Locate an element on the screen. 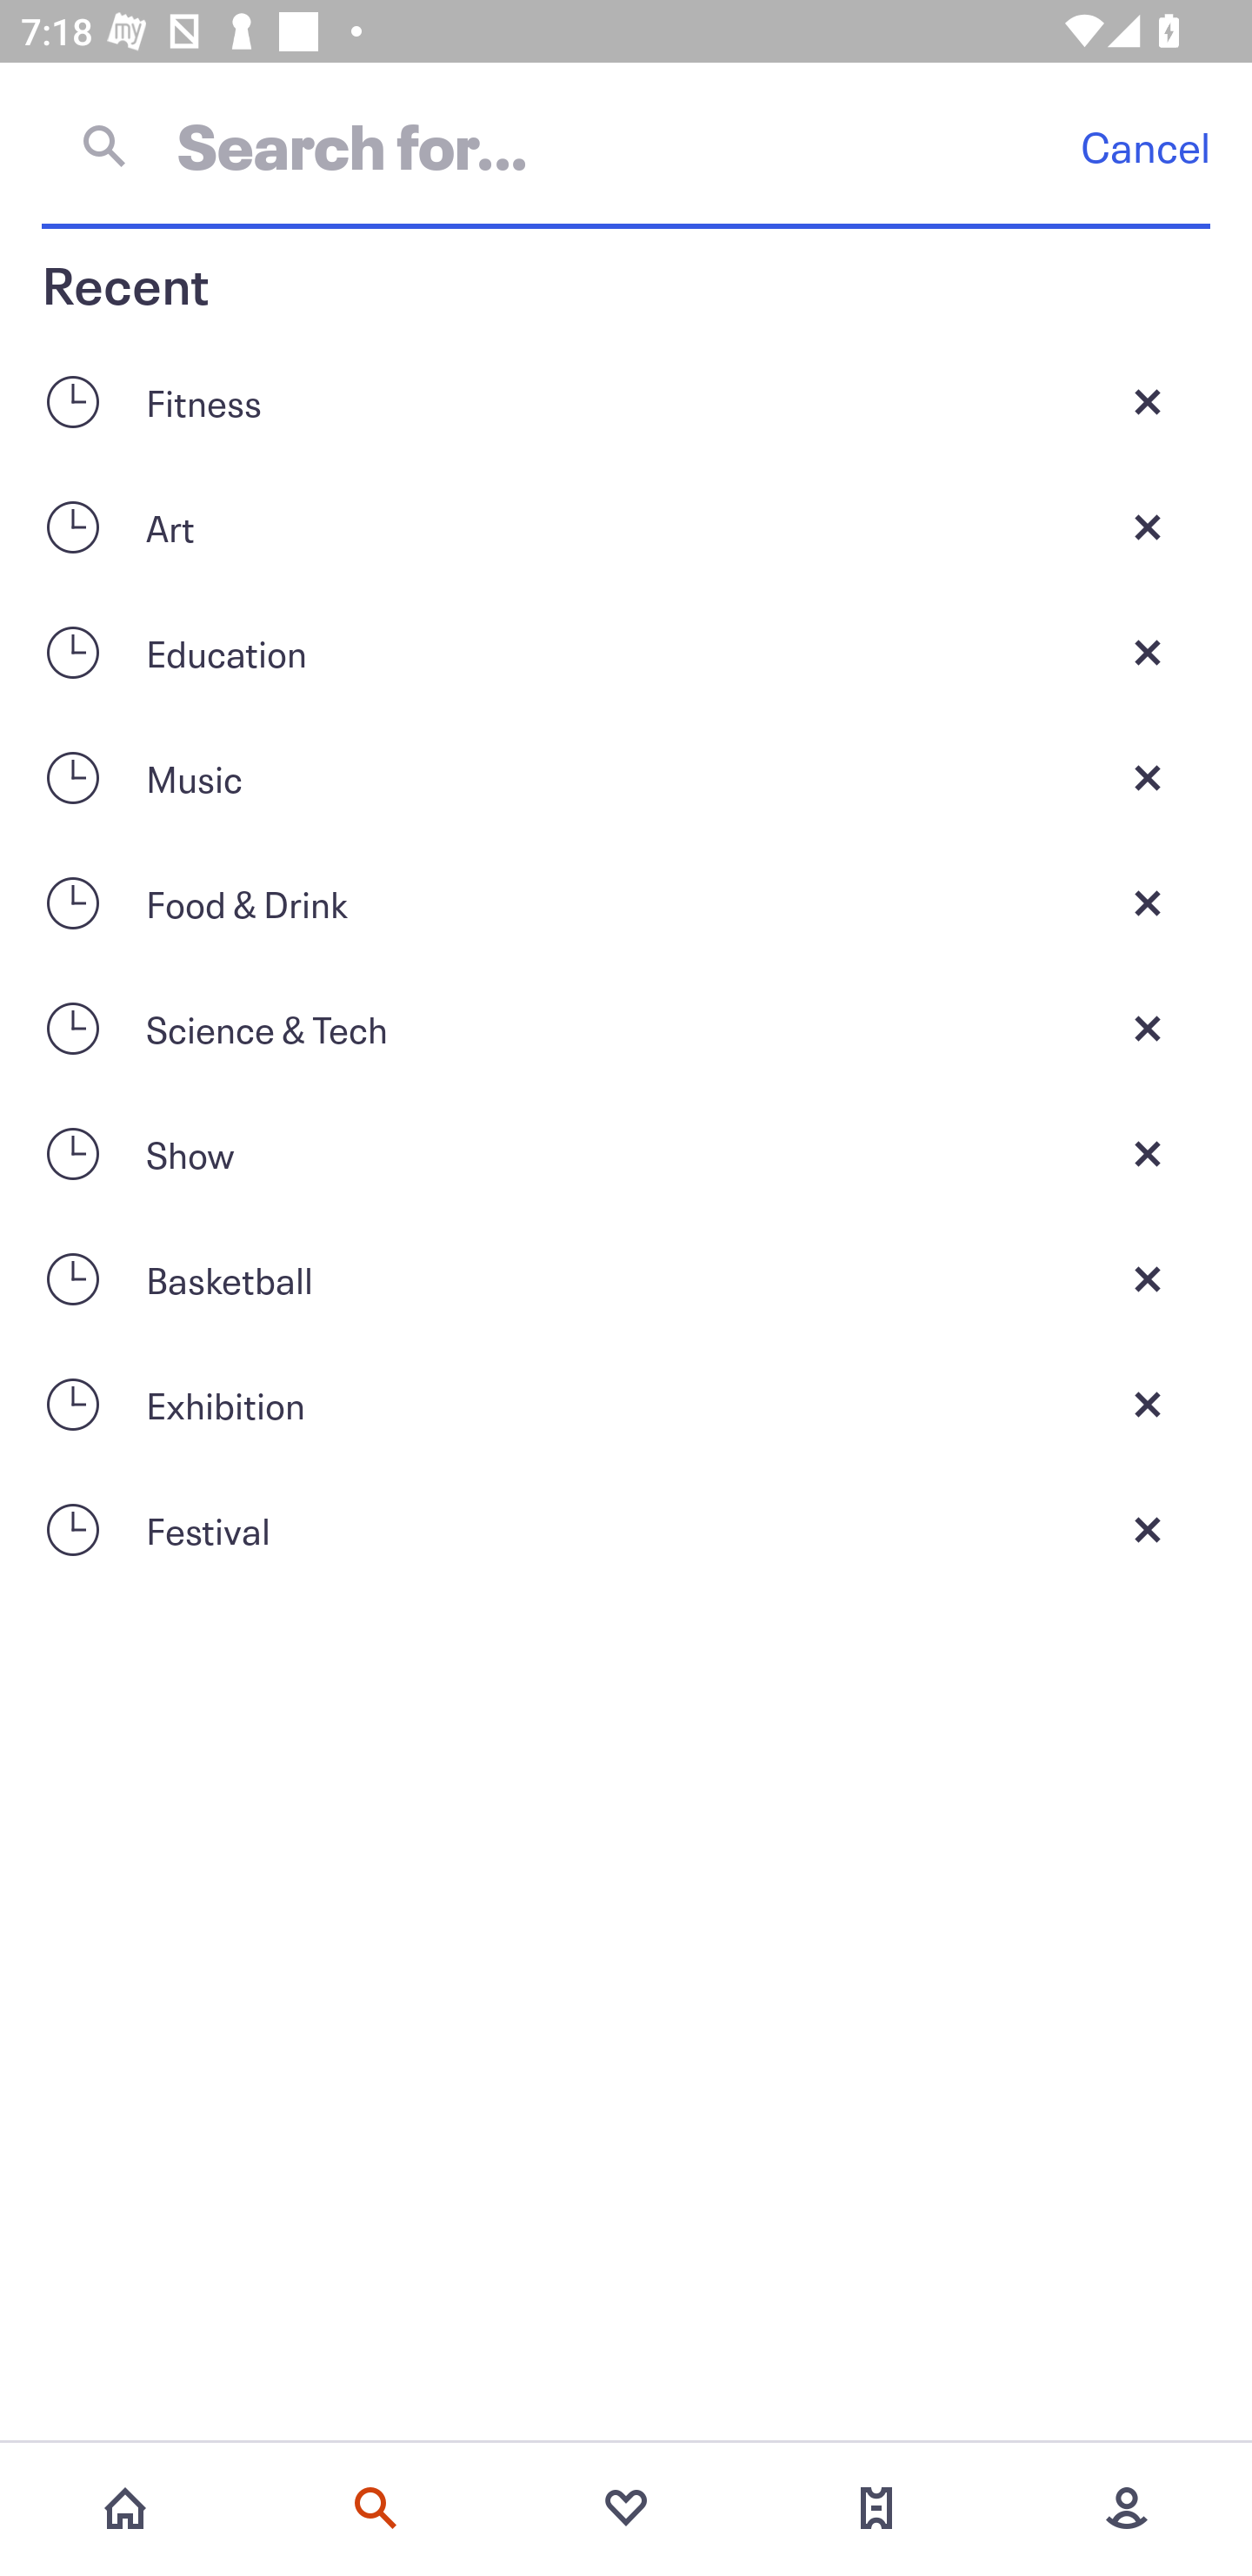 This screenshot has width=1252, height=2576. Home is located at coordinates (125, 2508).